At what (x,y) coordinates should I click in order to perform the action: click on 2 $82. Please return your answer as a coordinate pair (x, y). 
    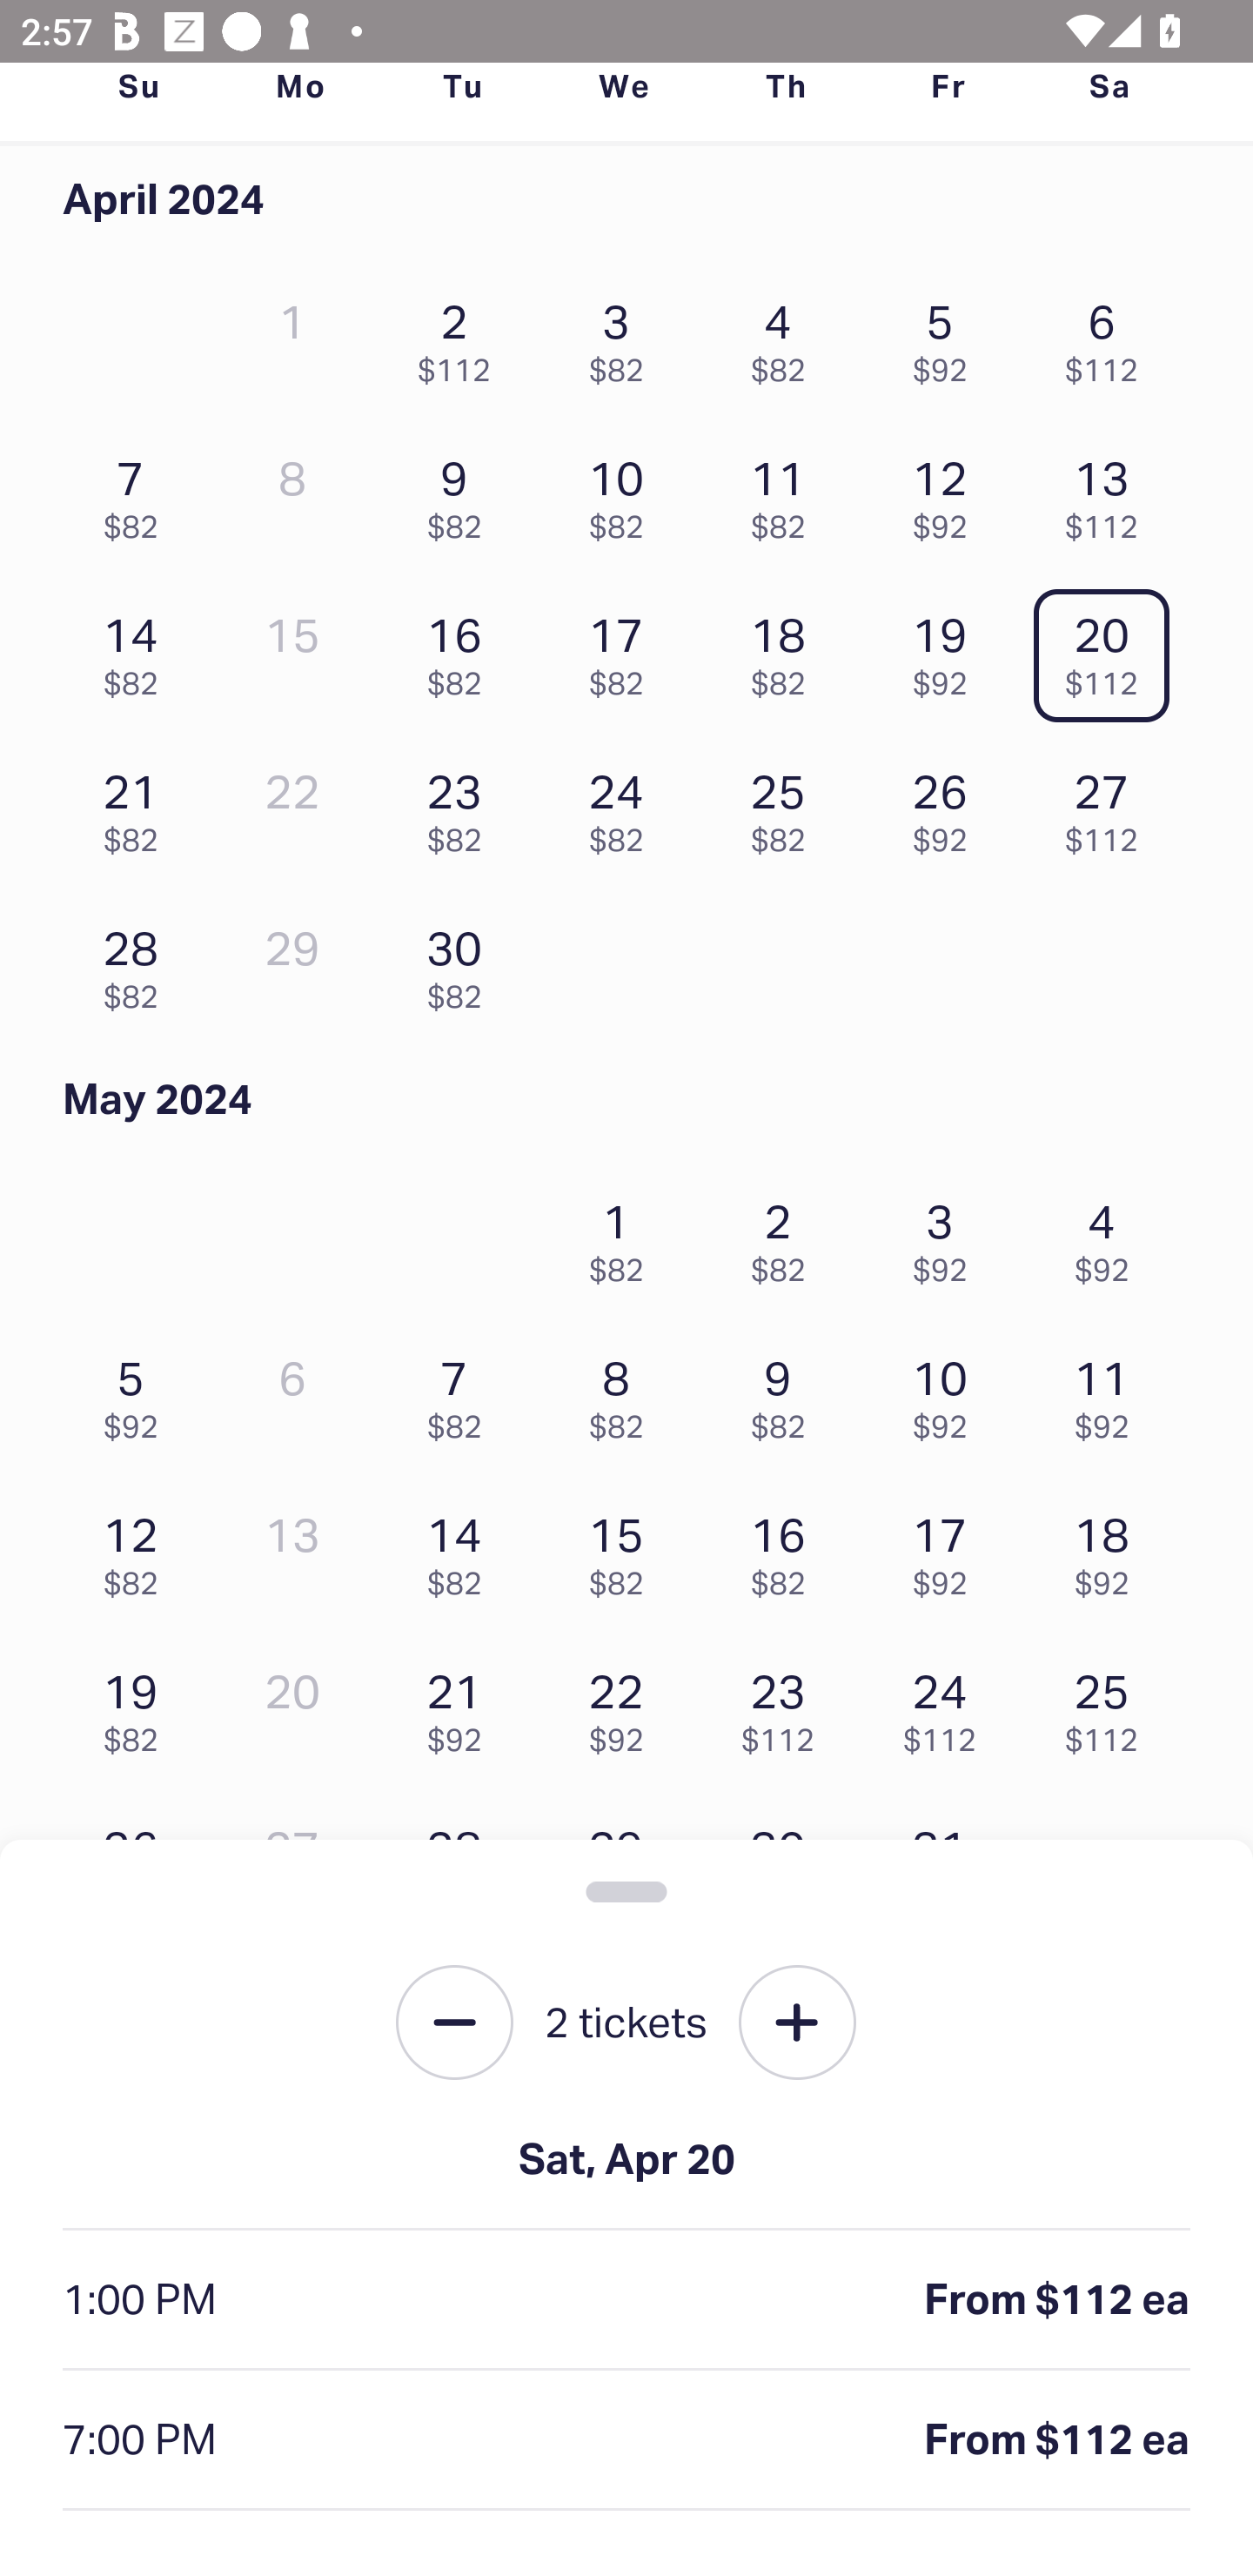
    Looking at the image, I should click on (786, 1234).